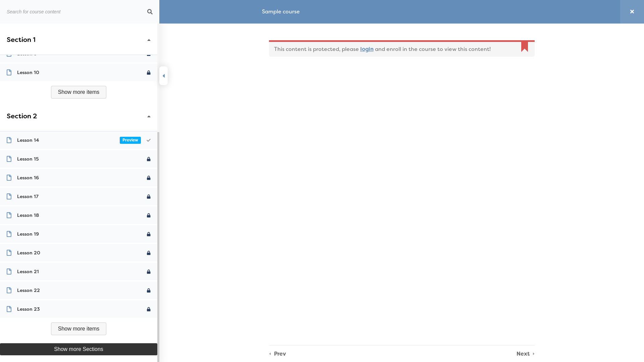 The image size is (644, 362). I want to click on Lesson 7, so click(78, 16).